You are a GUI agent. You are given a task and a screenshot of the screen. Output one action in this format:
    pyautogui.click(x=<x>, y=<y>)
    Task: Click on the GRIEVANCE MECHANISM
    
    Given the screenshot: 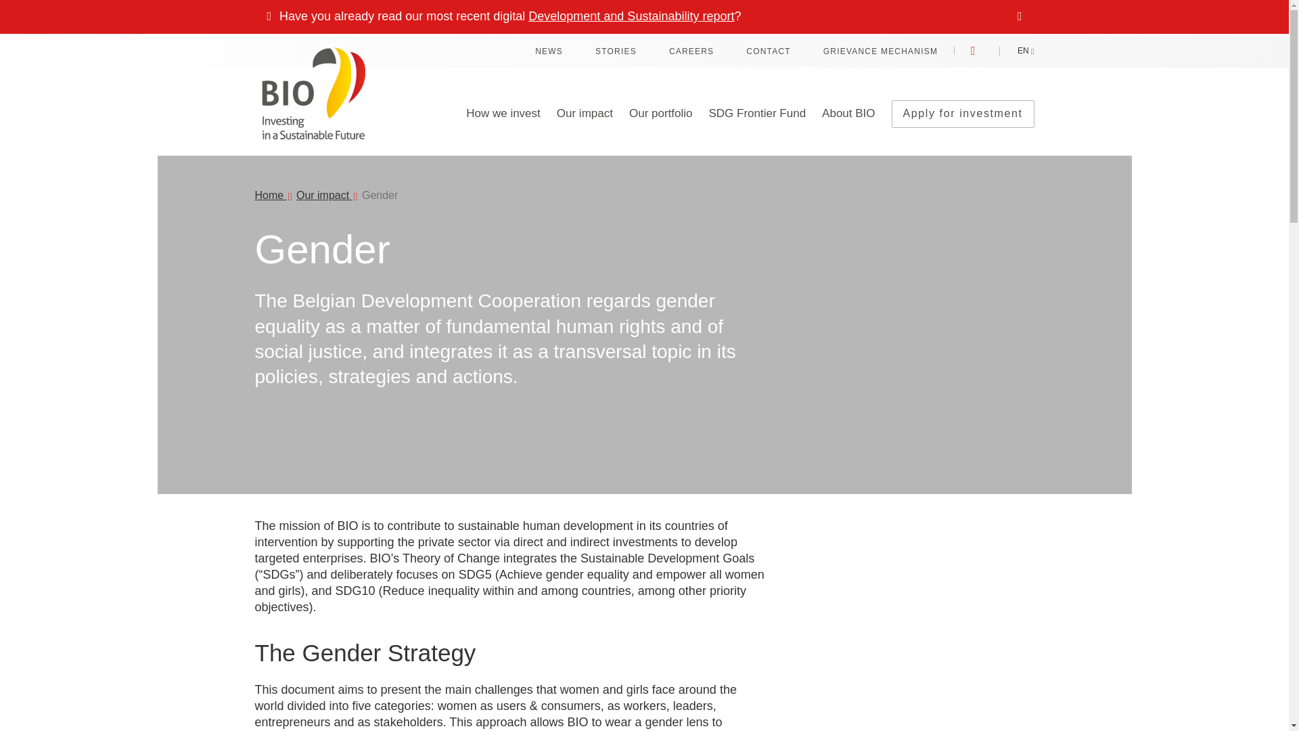 What is the action you would take?
    pyautogui.click(x=881, y=51)
    